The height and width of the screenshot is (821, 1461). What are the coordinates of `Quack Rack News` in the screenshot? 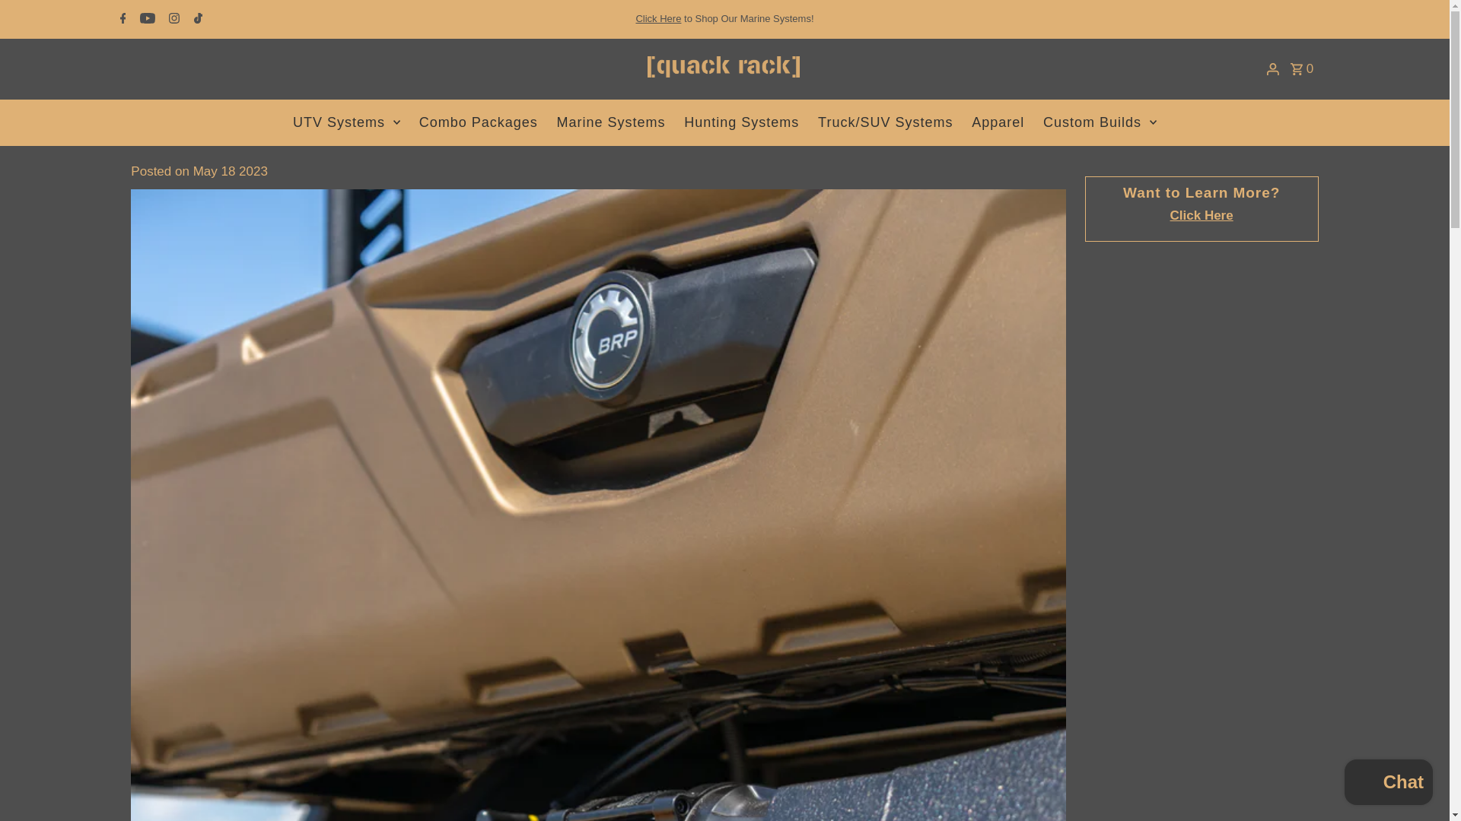 It's located at (1201, 215).